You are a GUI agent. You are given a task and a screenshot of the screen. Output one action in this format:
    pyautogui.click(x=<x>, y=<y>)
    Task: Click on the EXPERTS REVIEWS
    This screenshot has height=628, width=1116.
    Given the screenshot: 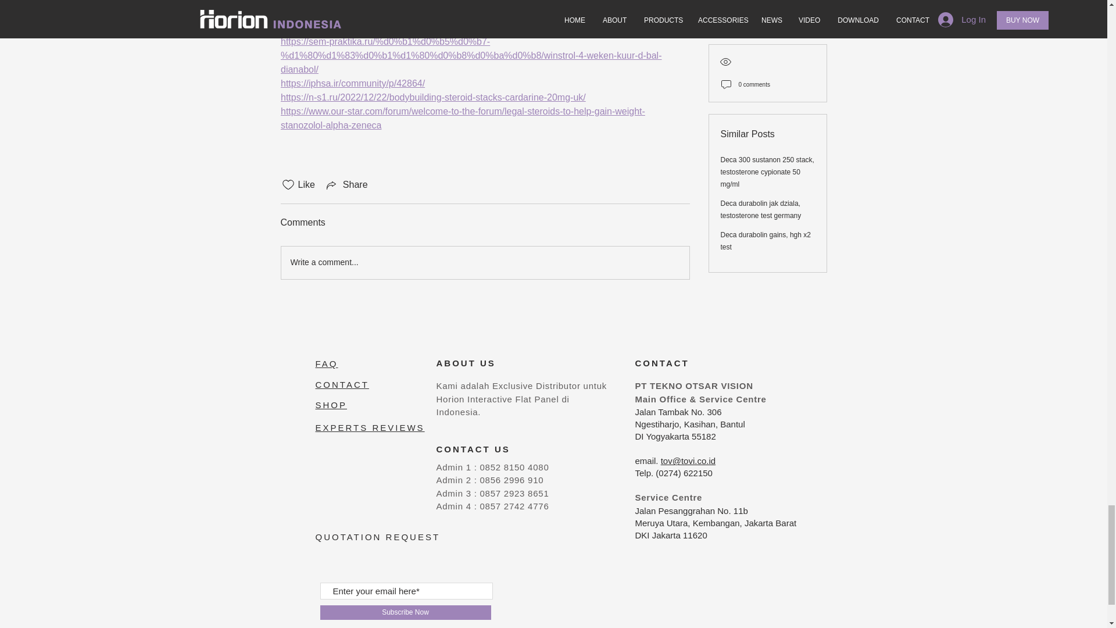 What is the action you would take?
    pyautogui.click(x=369, y=427)
    